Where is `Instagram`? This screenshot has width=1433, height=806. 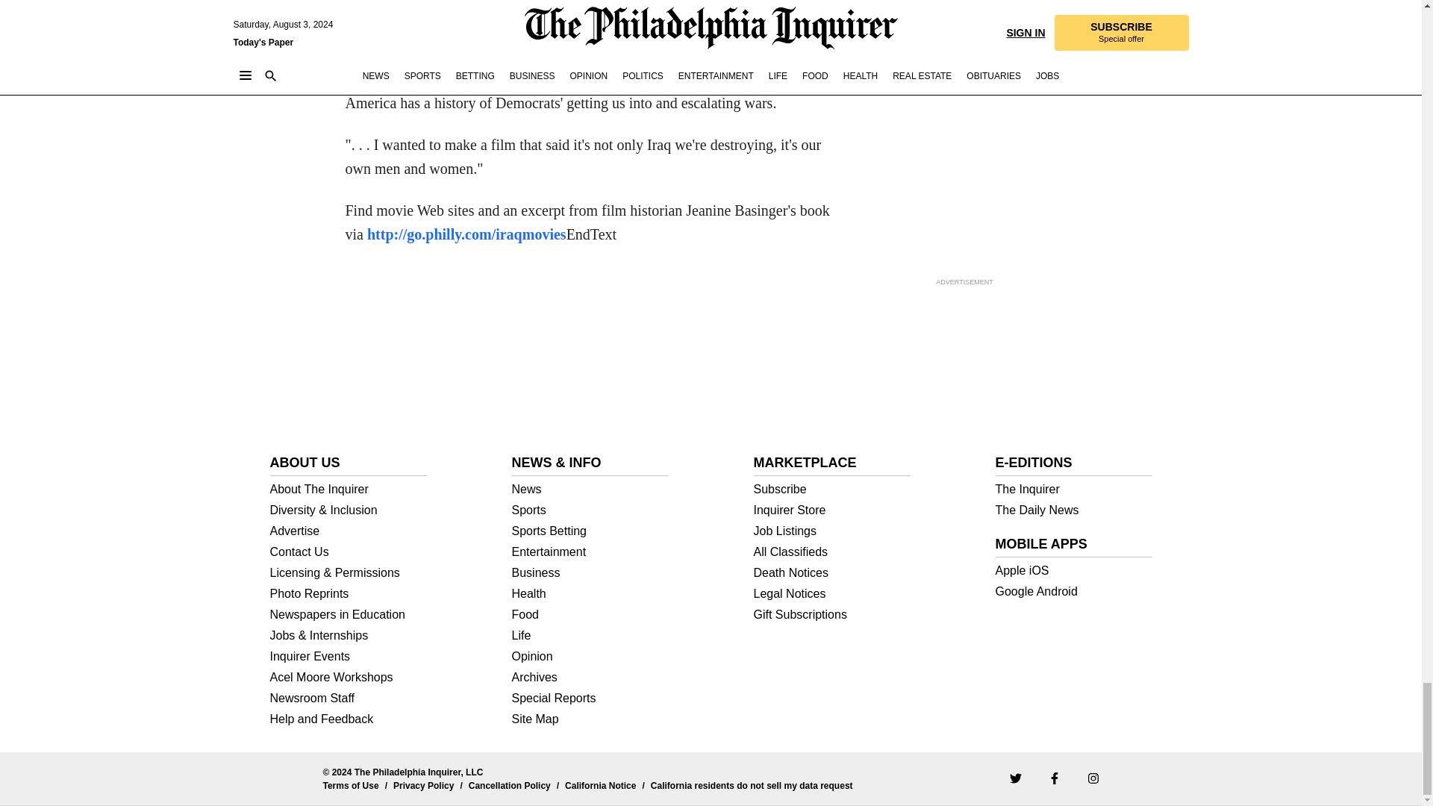 Instagram is located at coordinates (1093, 778).